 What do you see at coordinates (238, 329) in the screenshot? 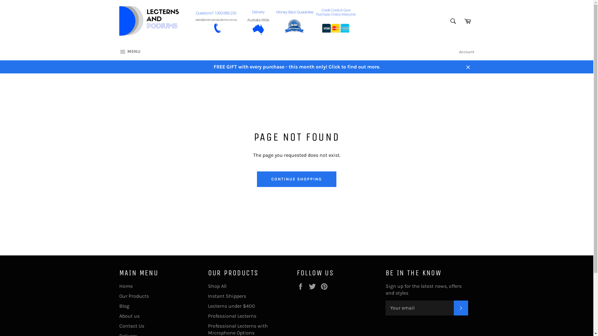
I see `Professional Lecterns with Microphone Options` at bounding box center [238, 329].